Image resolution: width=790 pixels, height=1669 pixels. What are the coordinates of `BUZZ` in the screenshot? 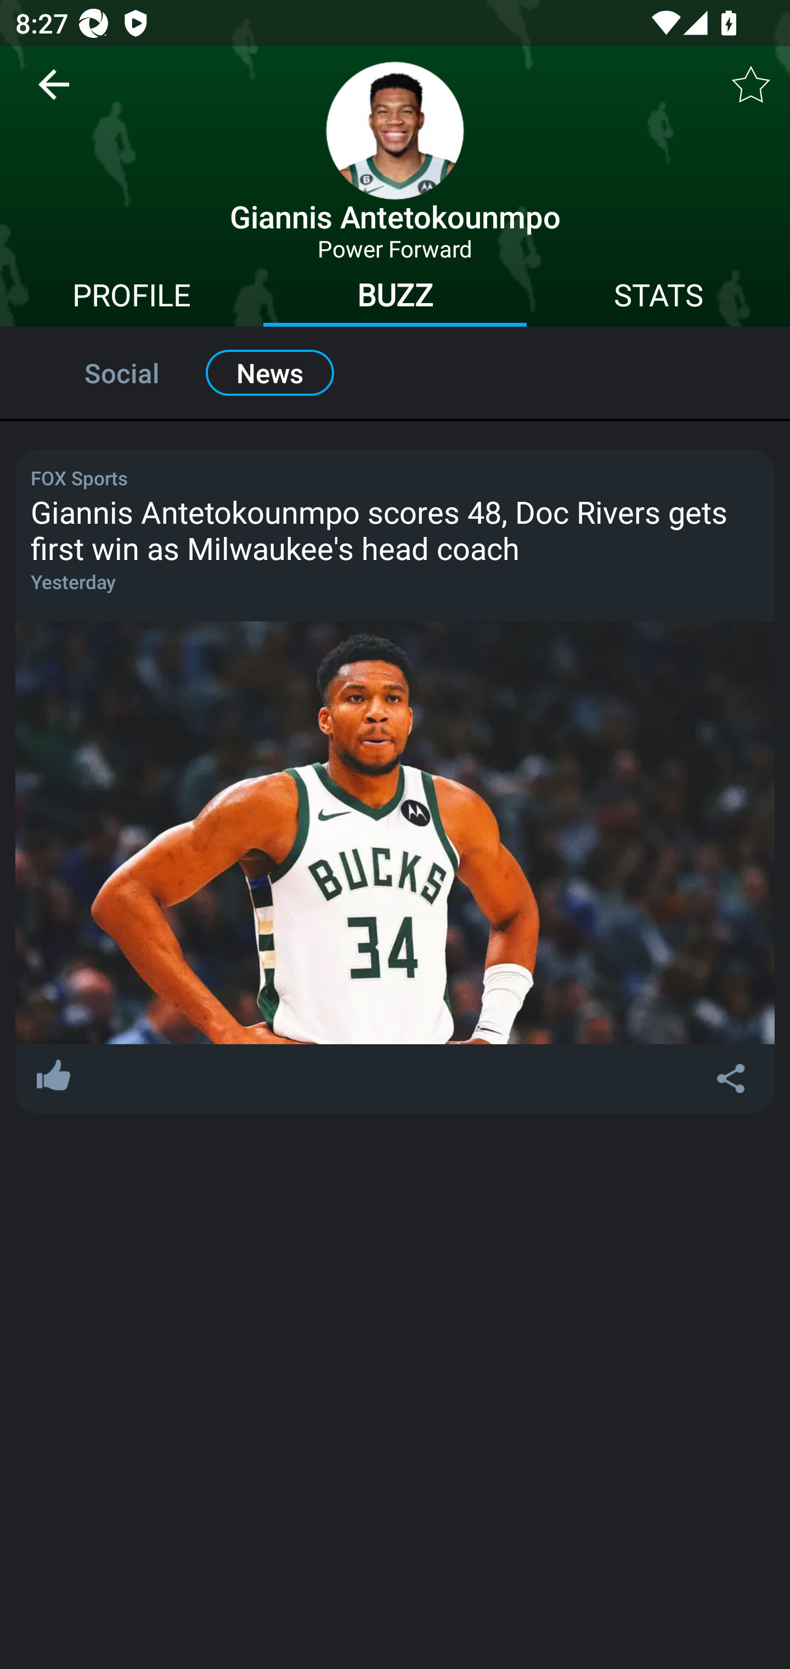 It's located at (395, 298).